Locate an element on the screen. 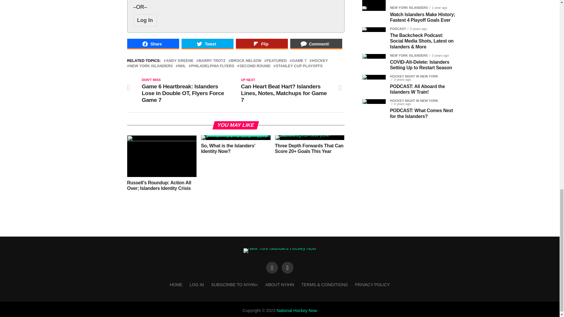 Image resolution: width=564 pixels, height=317 pixels. Share on Flip is located at coordinates (261, 44).